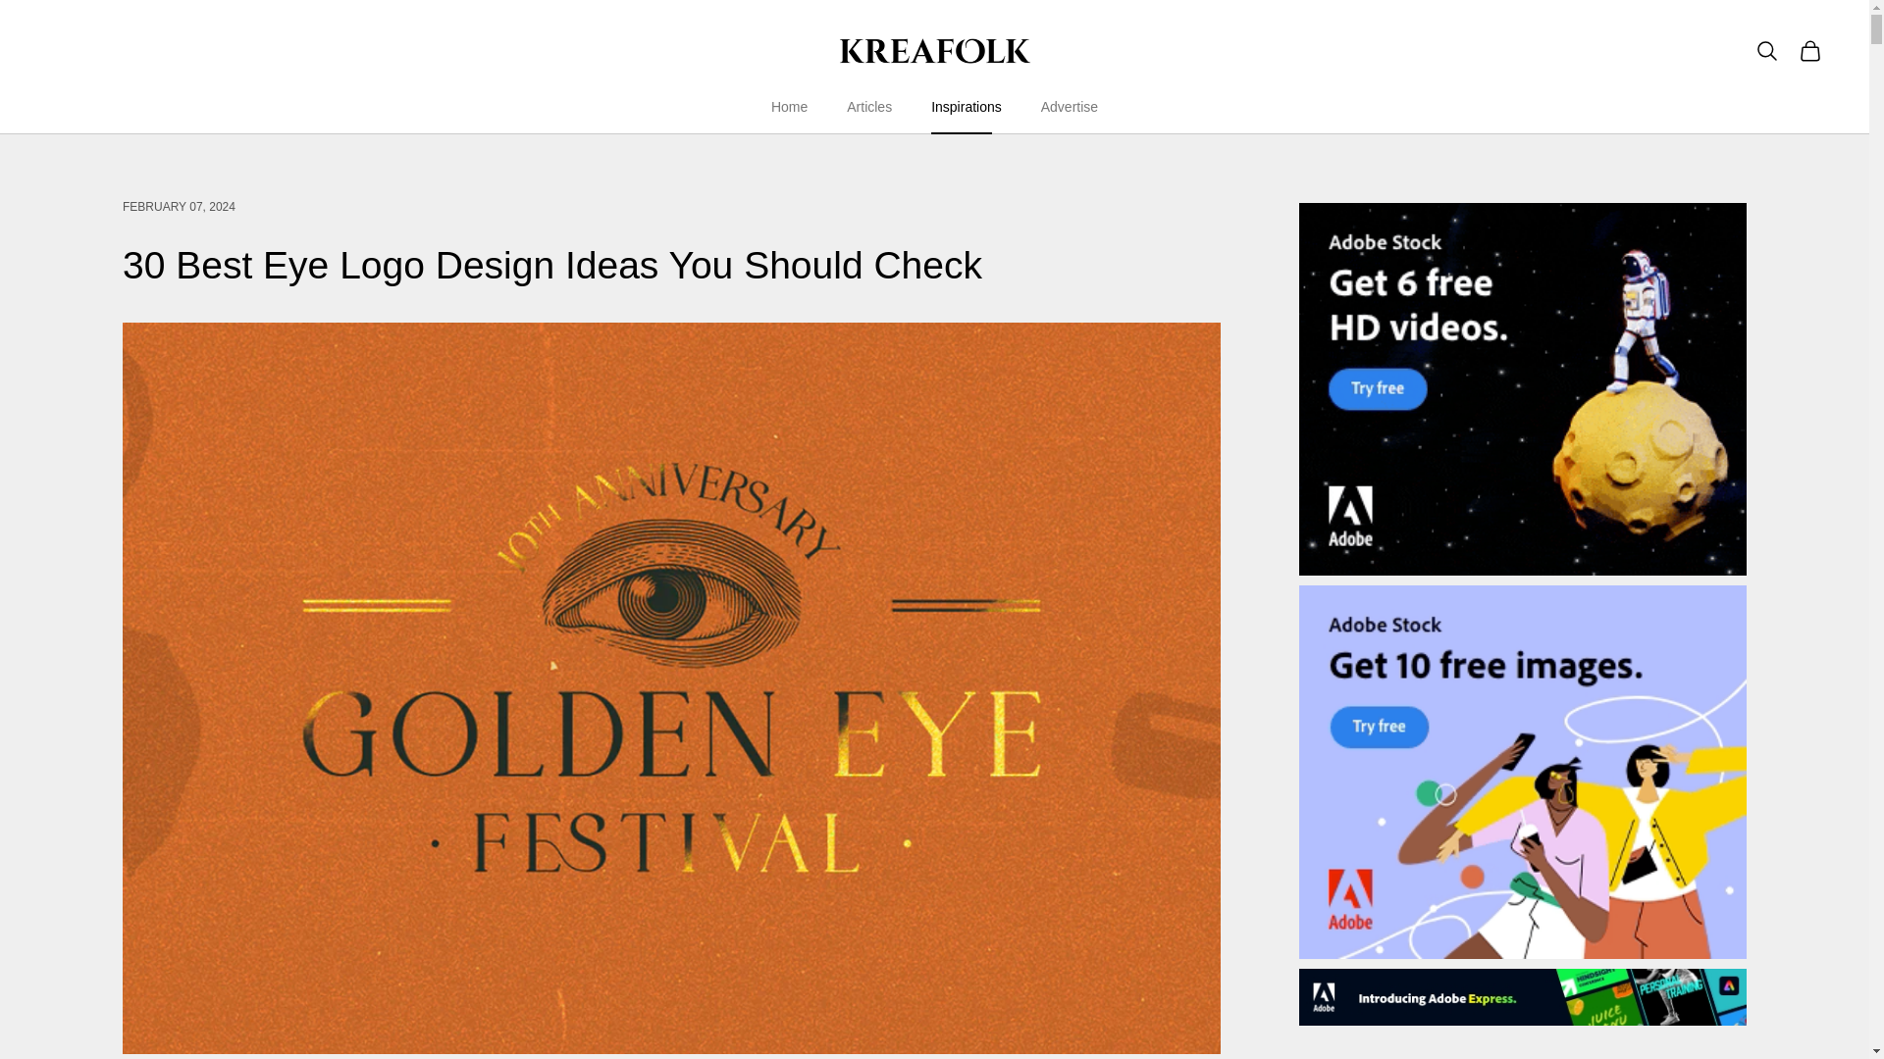 This screenshot has height=1059, width=1884. I want to click on Home, so click(789, 108).